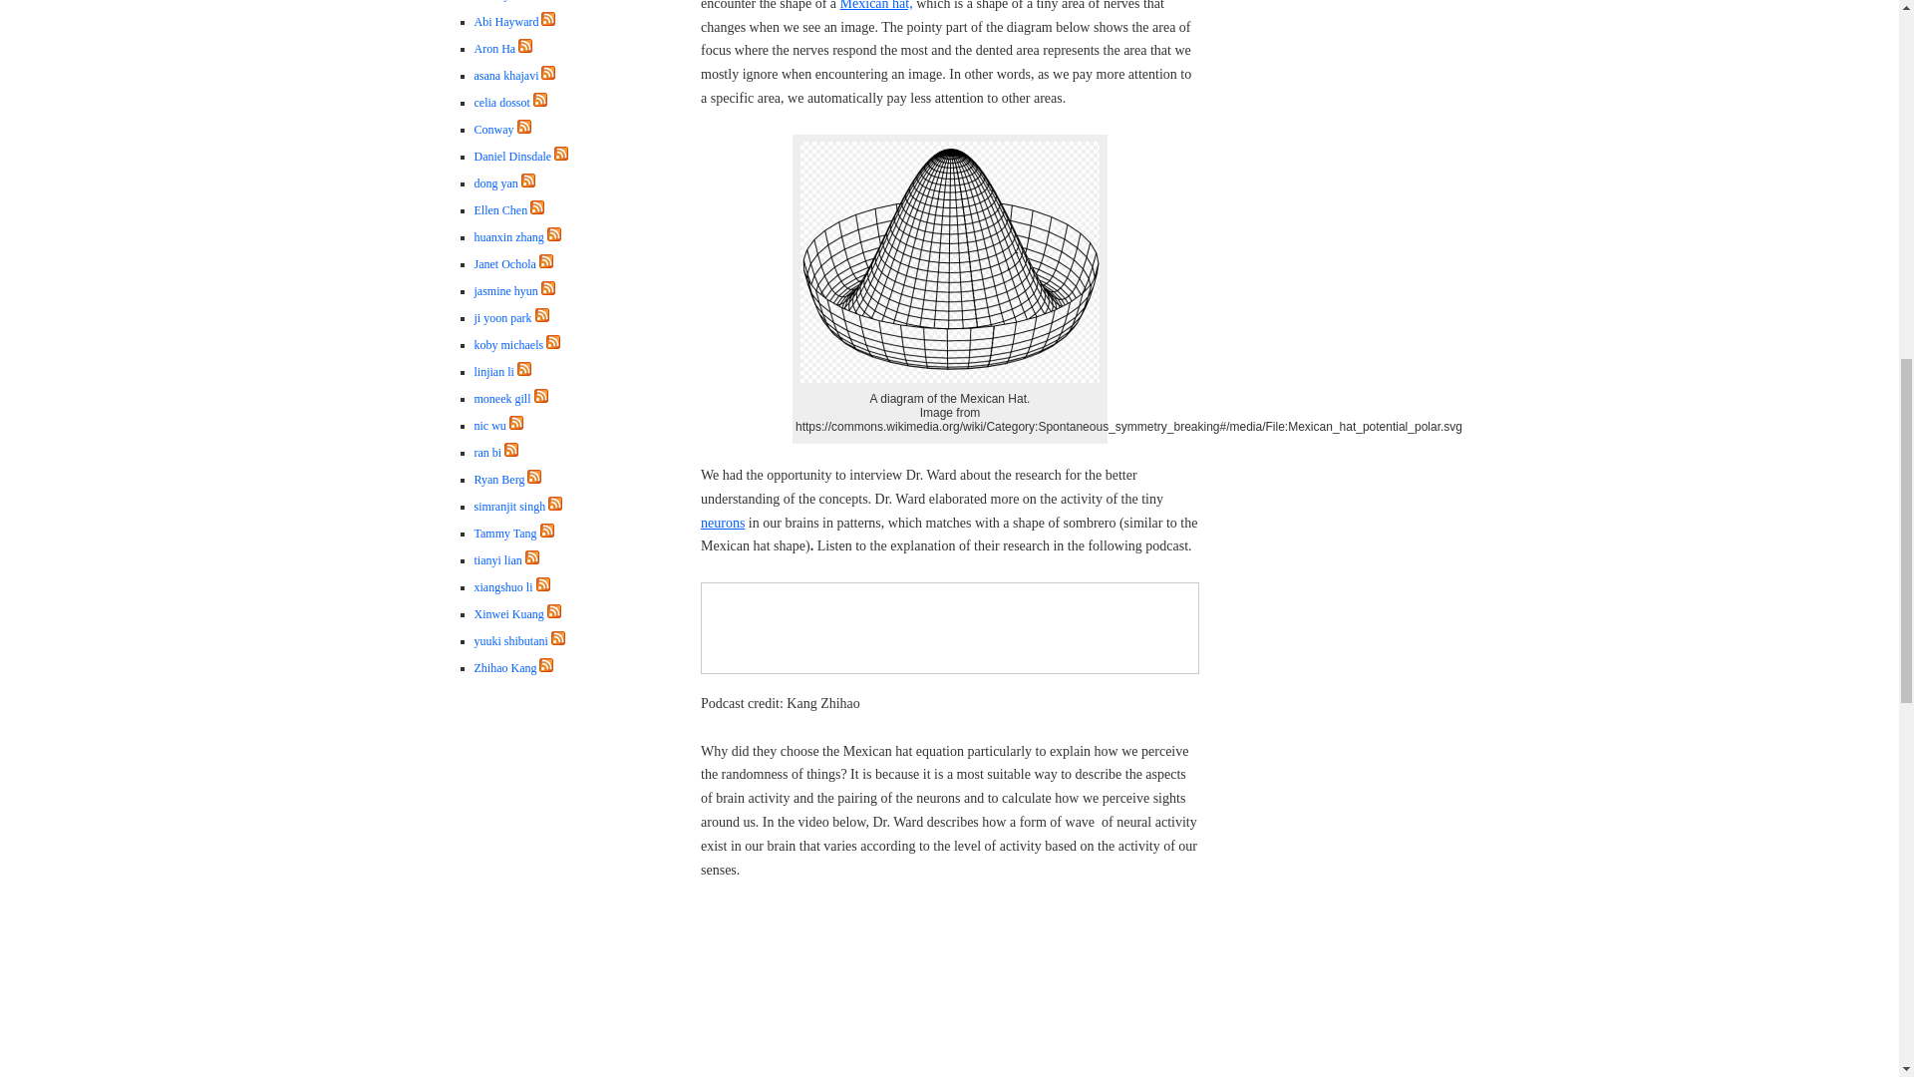 The width and height of the screenshot is (1914, 1077). Describe the element at coordinates (506, 76) in the screenshot. I see `Posts by asana khajavi` at that location.